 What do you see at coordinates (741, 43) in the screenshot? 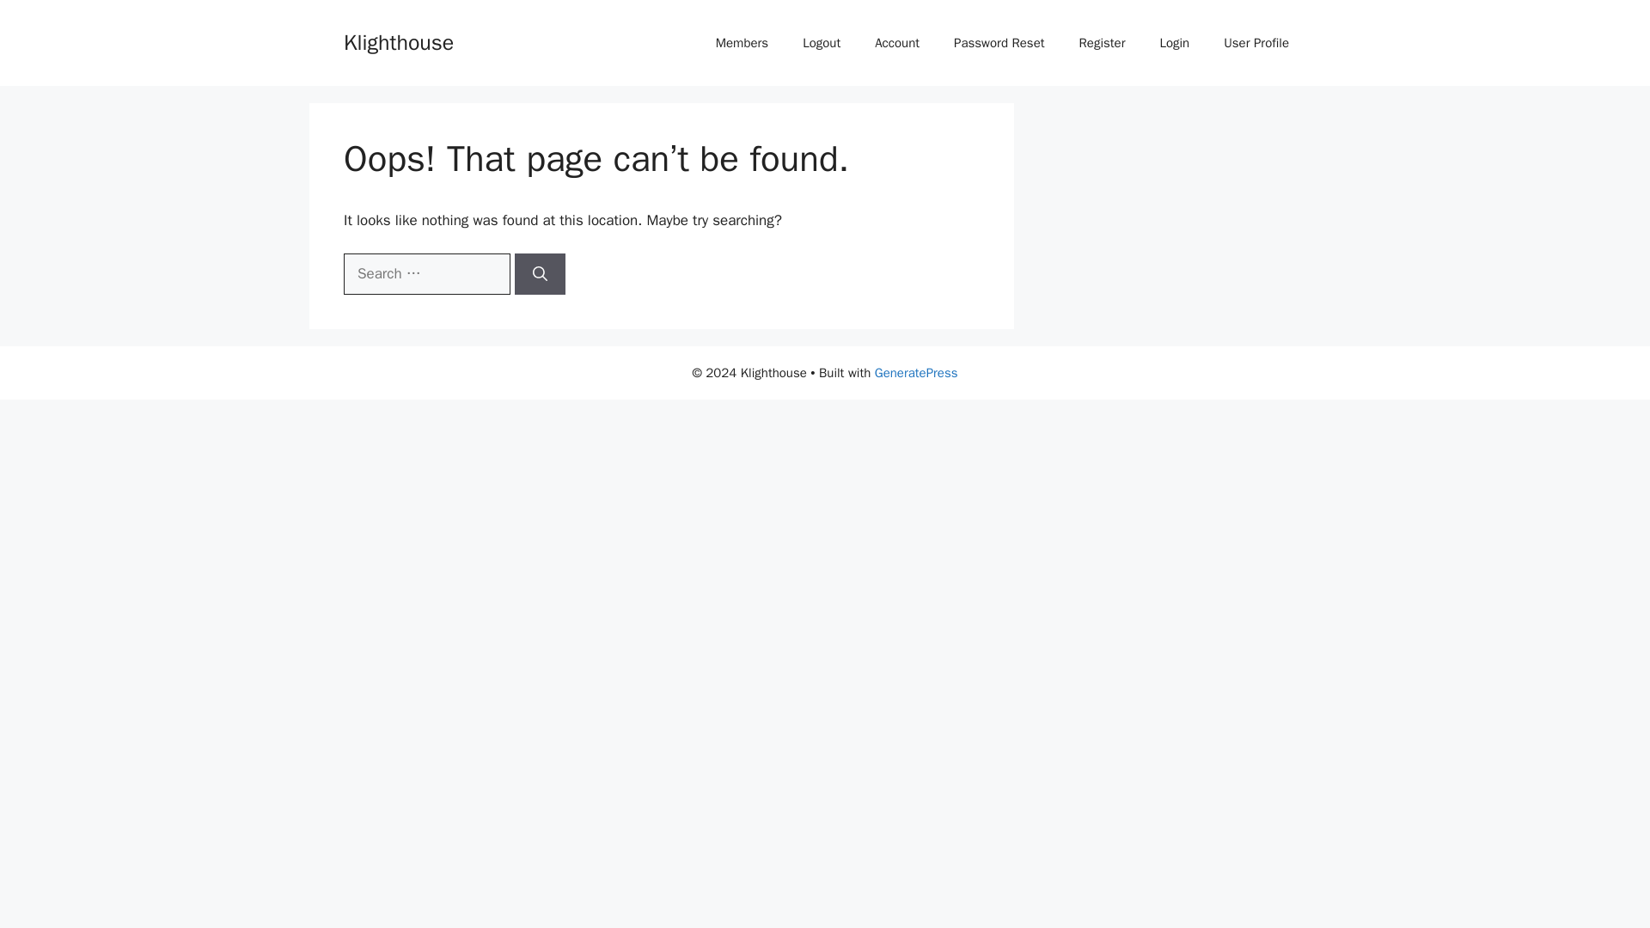
I see `Members` at bounding box center [741, 43].